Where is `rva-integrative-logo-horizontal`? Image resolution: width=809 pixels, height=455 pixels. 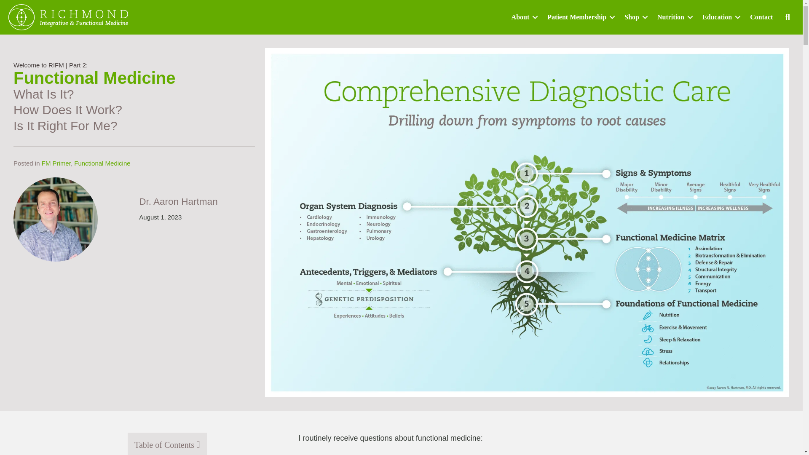 rva-integrative-logo-horizontal is located at coordinates (68, 17).